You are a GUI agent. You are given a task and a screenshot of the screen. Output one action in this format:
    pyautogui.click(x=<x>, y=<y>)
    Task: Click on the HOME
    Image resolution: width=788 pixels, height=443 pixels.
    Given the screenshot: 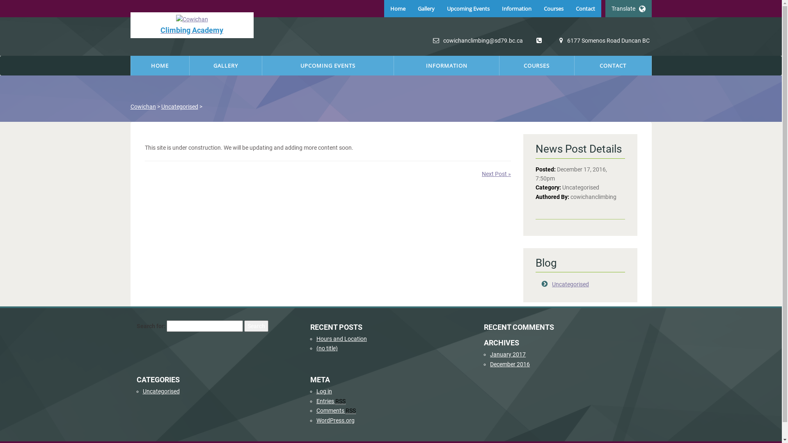 What is the action you would take?
    pyautogui.click(x=160, y=66)
    